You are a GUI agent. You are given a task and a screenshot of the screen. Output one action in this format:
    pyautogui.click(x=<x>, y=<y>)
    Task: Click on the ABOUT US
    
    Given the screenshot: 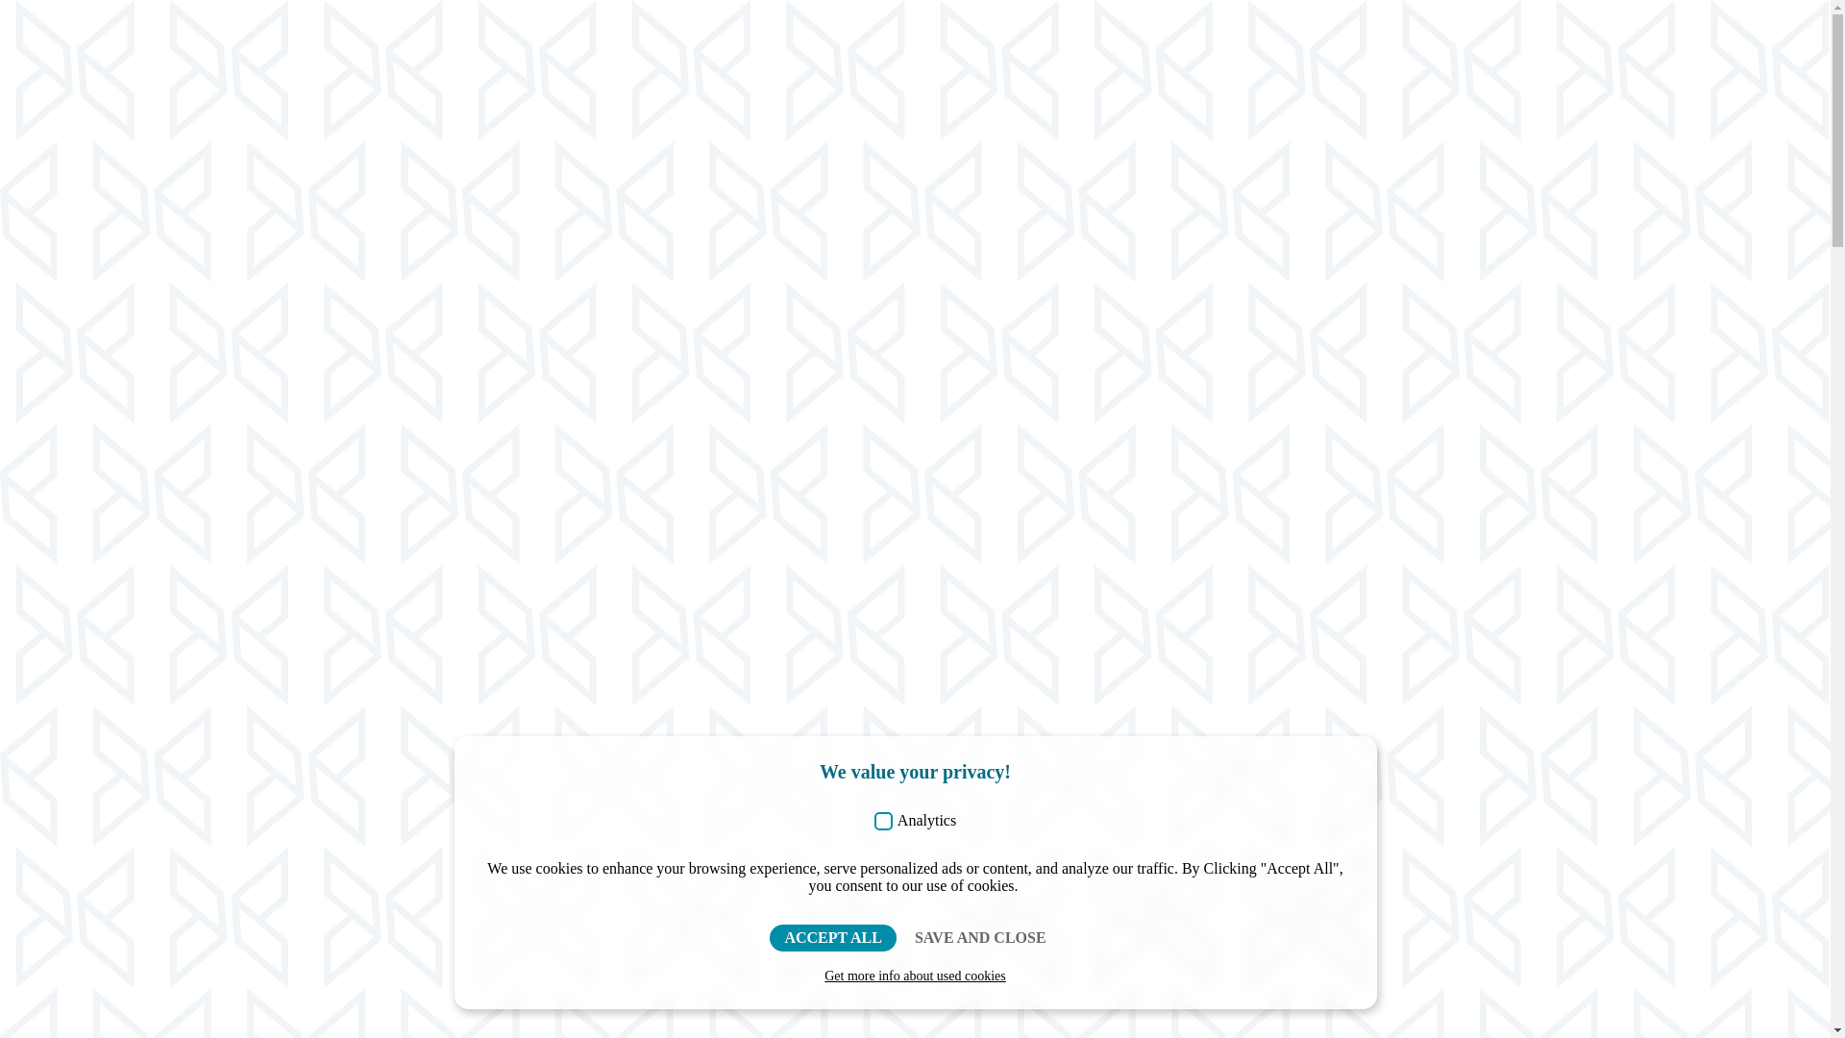 What is the action you would take?
    pyautogui.click(x=913, y=42)
    